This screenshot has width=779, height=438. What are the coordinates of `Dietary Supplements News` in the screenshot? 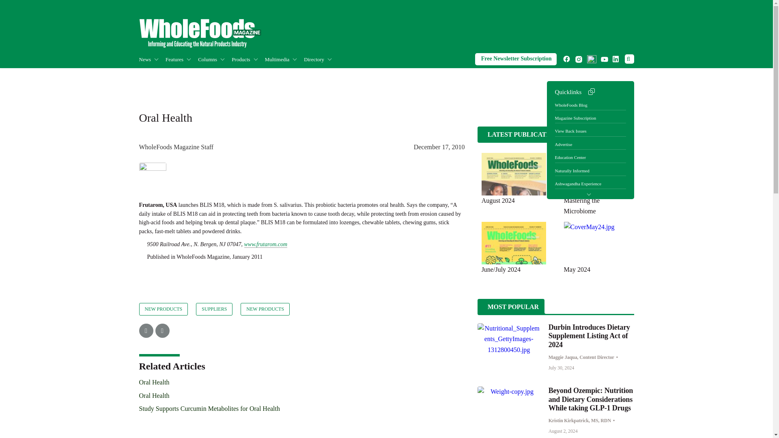 It's located at (192, 76).